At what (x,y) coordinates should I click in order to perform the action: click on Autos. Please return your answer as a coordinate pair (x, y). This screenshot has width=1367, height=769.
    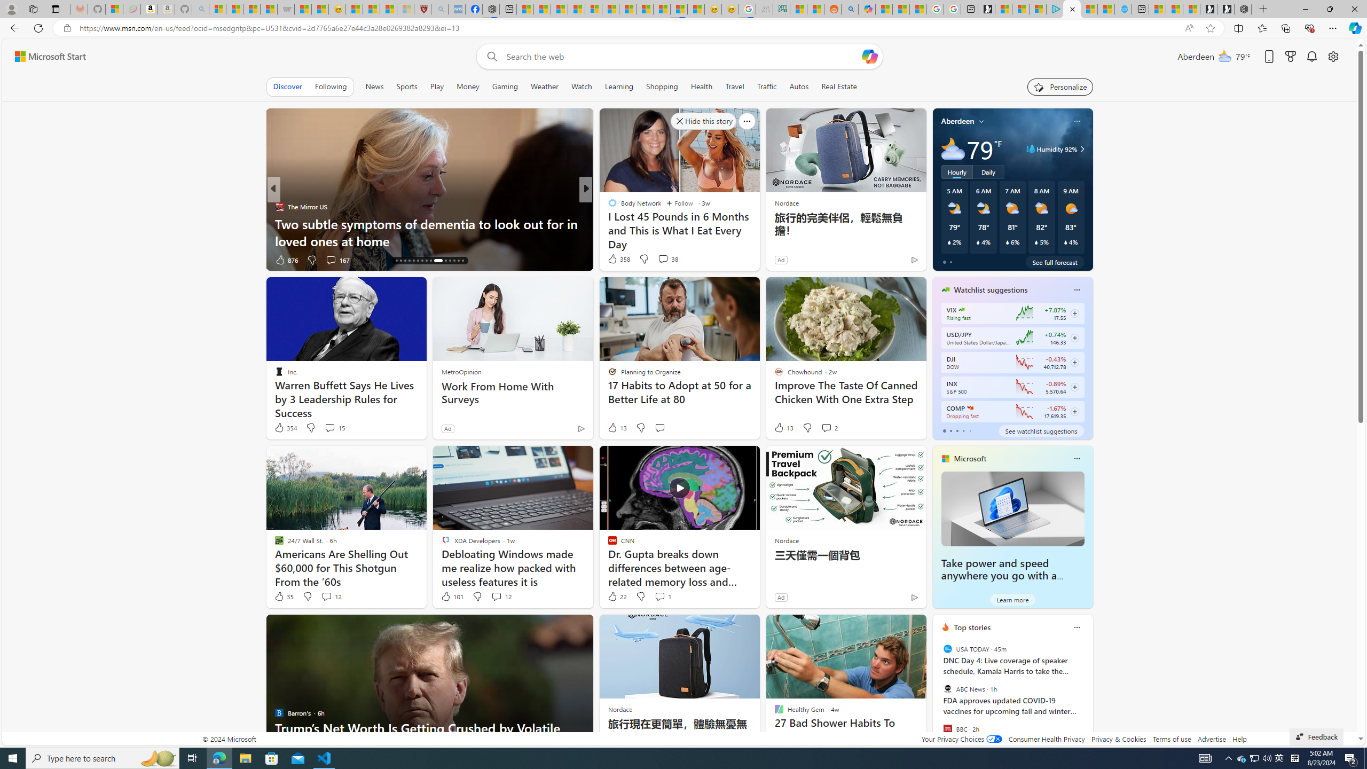
    Looking at the image, I should click on (800, 87).